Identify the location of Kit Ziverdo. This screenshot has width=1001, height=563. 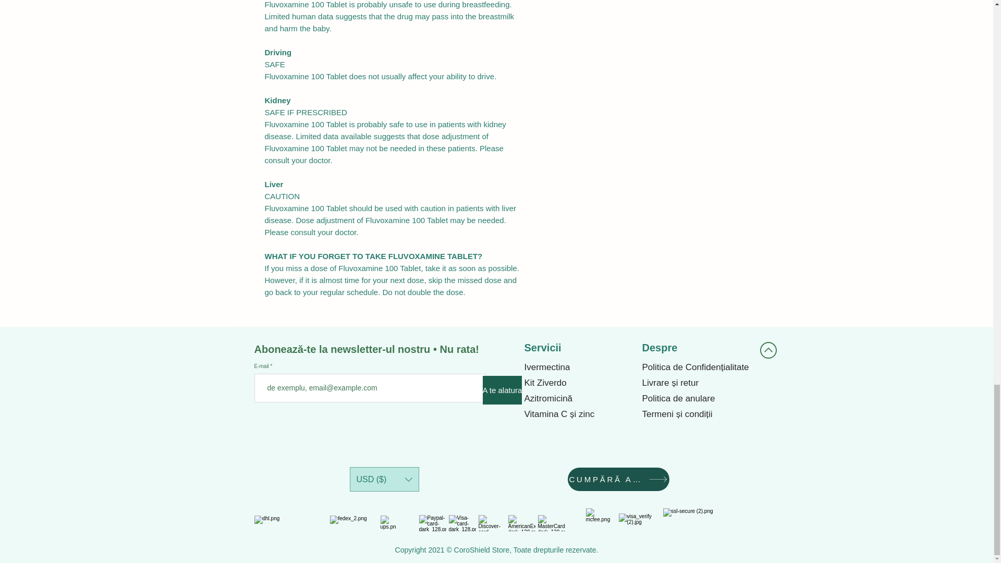
(579, 383).